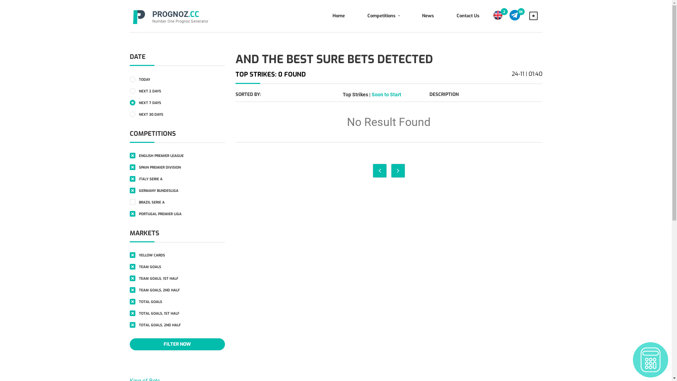 The width and height of the screenshot is (677, 381). What do you see at coordinates (468, 16) in the screenshot?
I see `Contact Us` at bounding box center [468, 16].